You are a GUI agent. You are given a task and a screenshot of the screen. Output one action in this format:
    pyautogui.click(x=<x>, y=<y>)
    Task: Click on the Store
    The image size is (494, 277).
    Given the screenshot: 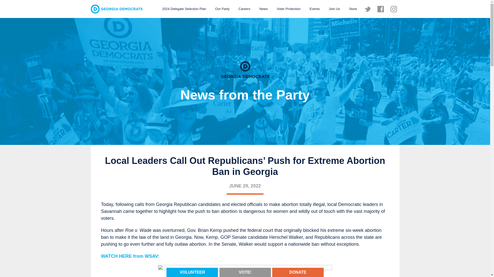 What is the action you would take?
    pyautogui.click(x=352, y=9)
    